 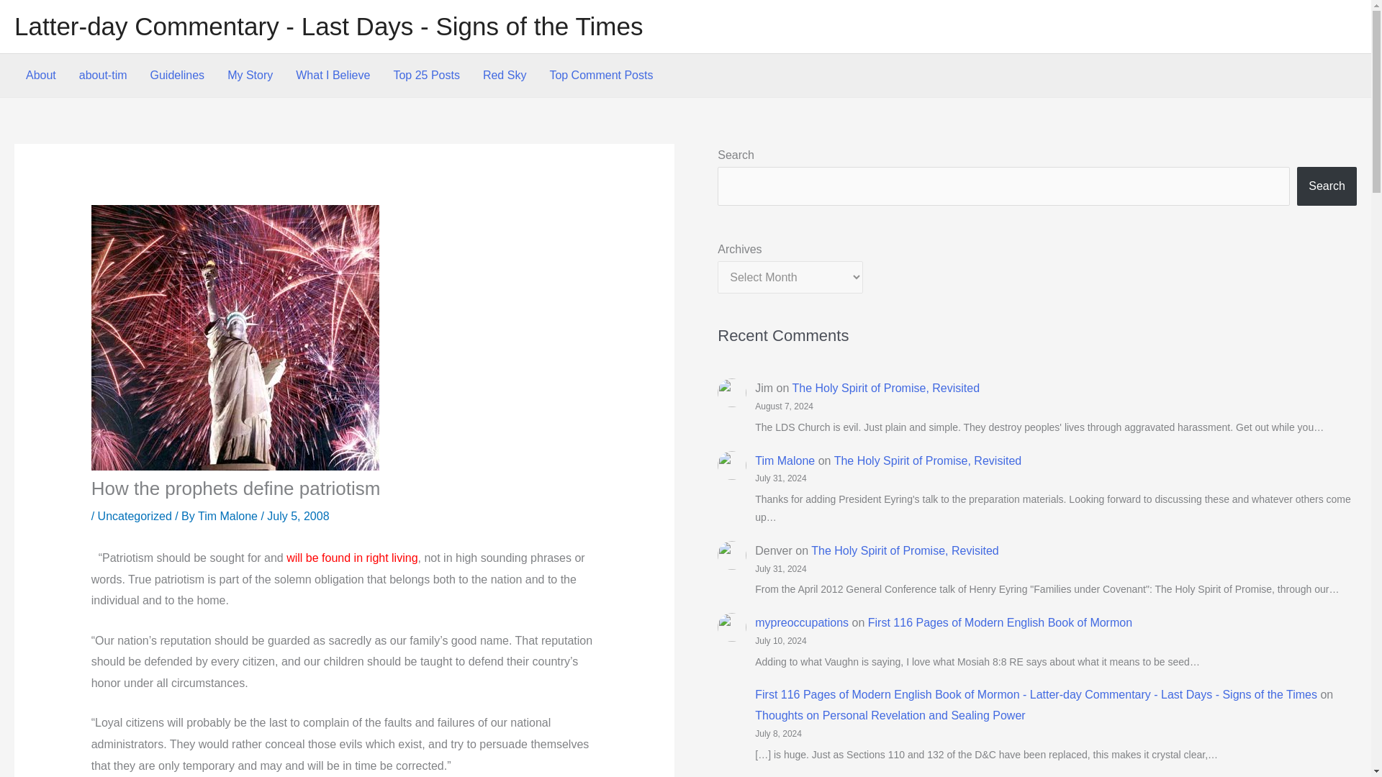 I want to click on about-tim, so click(x=104, y=75).